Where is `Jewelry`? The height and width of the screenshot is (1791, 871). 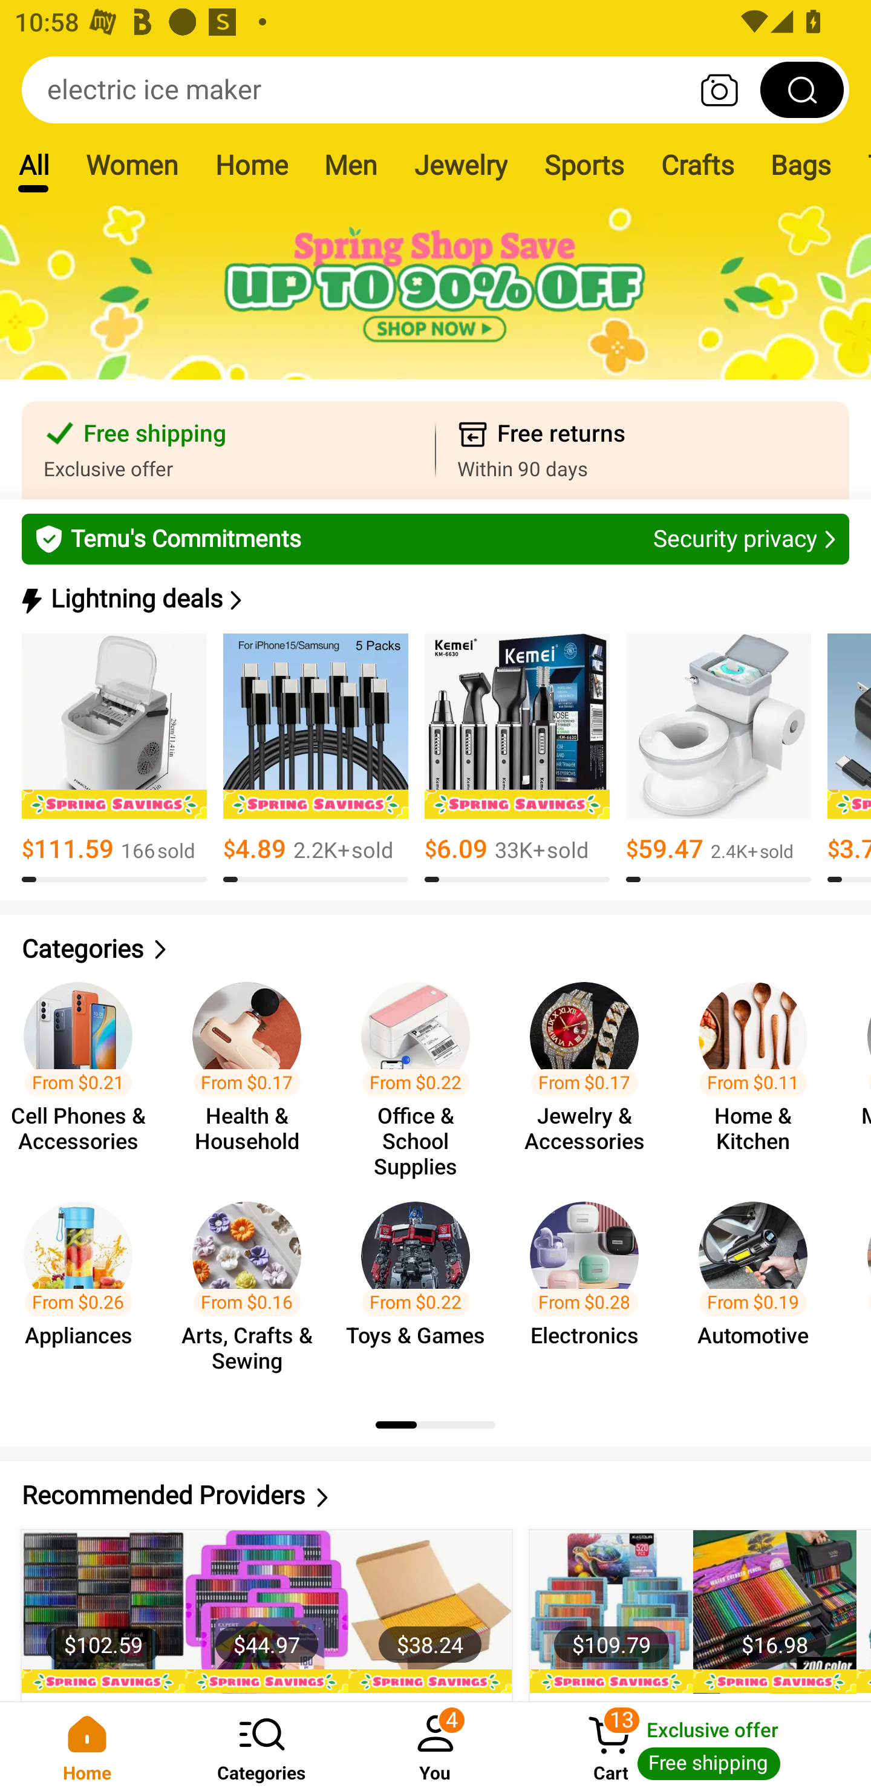
Jewelry is located at coordinates (460, 165).